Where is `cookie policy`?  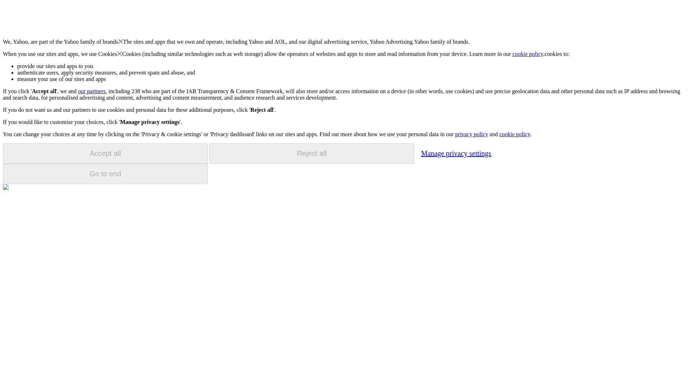 cookie policy is located at coordinates (528, 54).